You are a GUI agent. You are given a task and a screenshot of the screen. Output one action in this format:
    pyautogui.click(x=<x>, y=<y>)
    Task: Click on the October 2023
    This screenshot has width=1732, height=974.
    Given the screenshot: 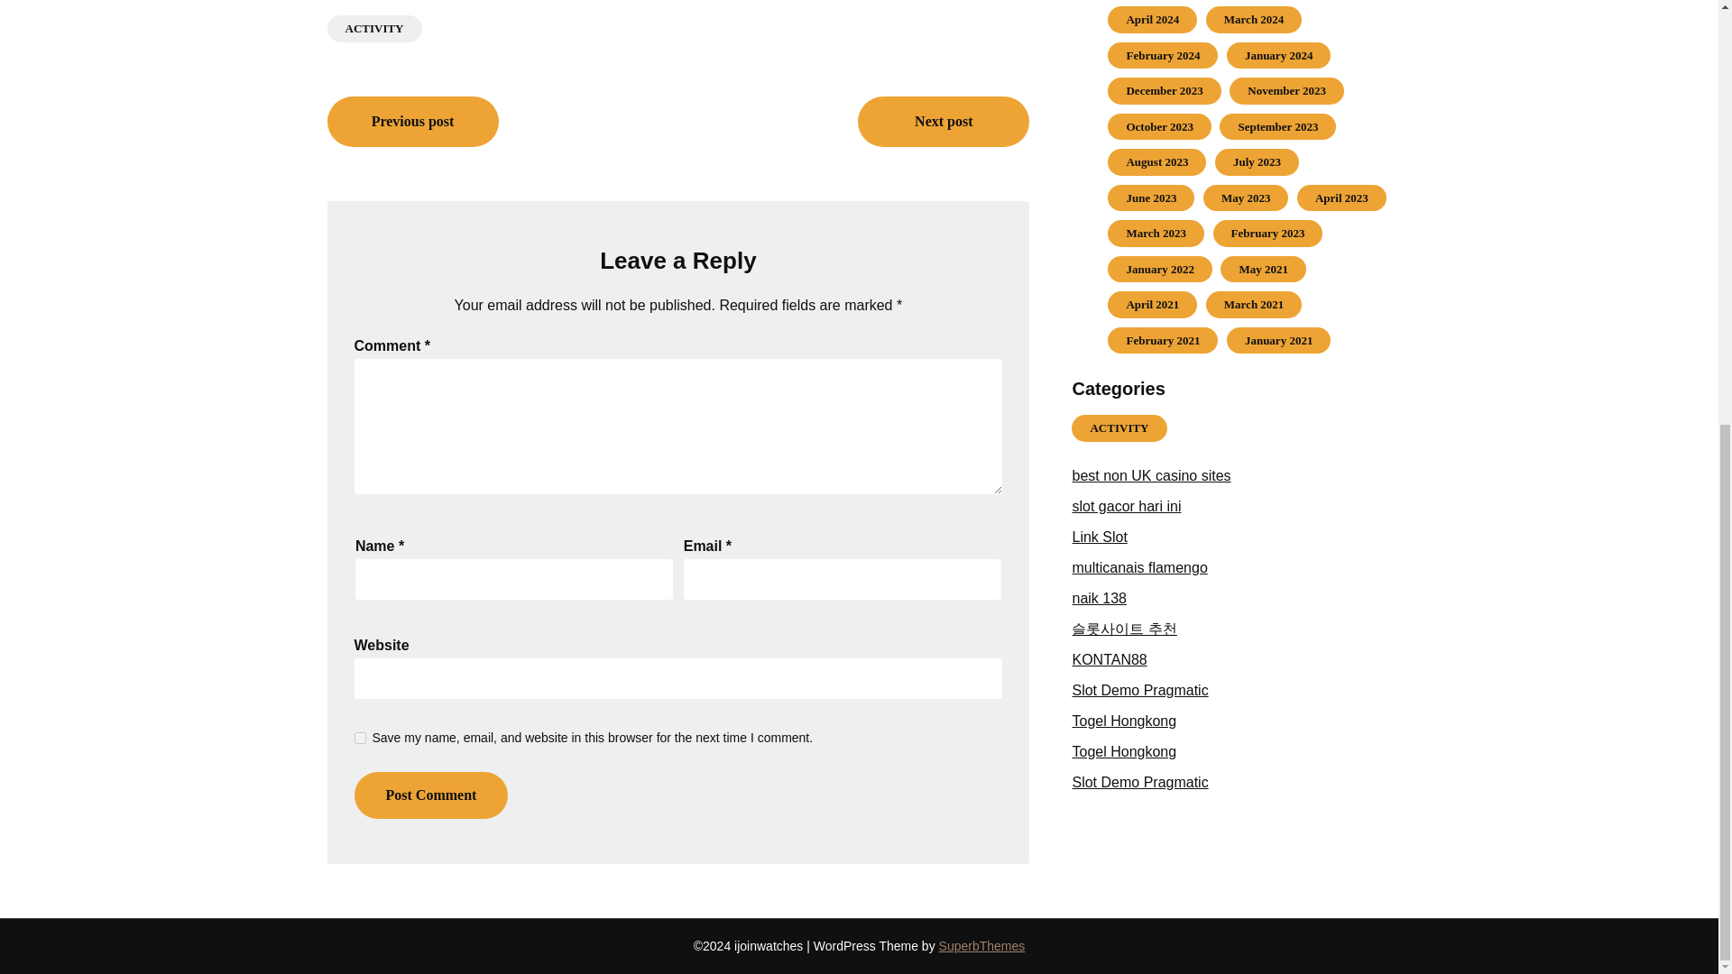 What is the action you would take?
    pyautogui.click(x=1159, y=126)
    